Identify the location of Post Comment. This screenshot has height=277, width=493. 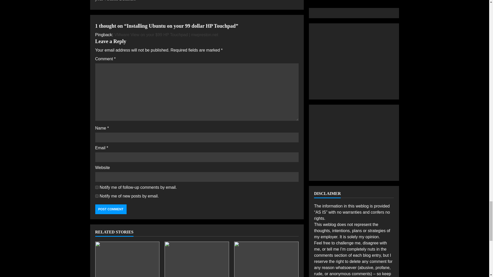
(110, 209).